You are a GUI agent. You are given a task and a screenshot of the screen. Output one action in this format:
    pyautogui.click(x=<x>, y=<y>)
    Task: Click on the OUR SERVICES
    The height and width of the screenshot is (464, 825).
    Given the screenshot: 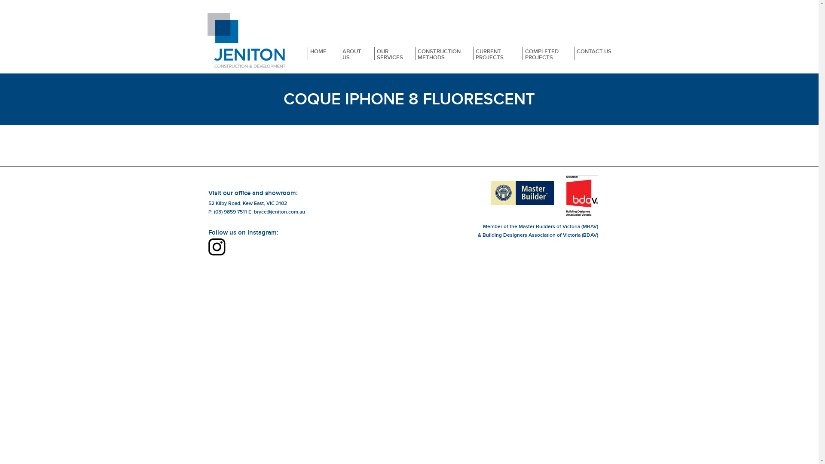 What is the action you would take?
    pyautogui.click(x=388, y=51)
    